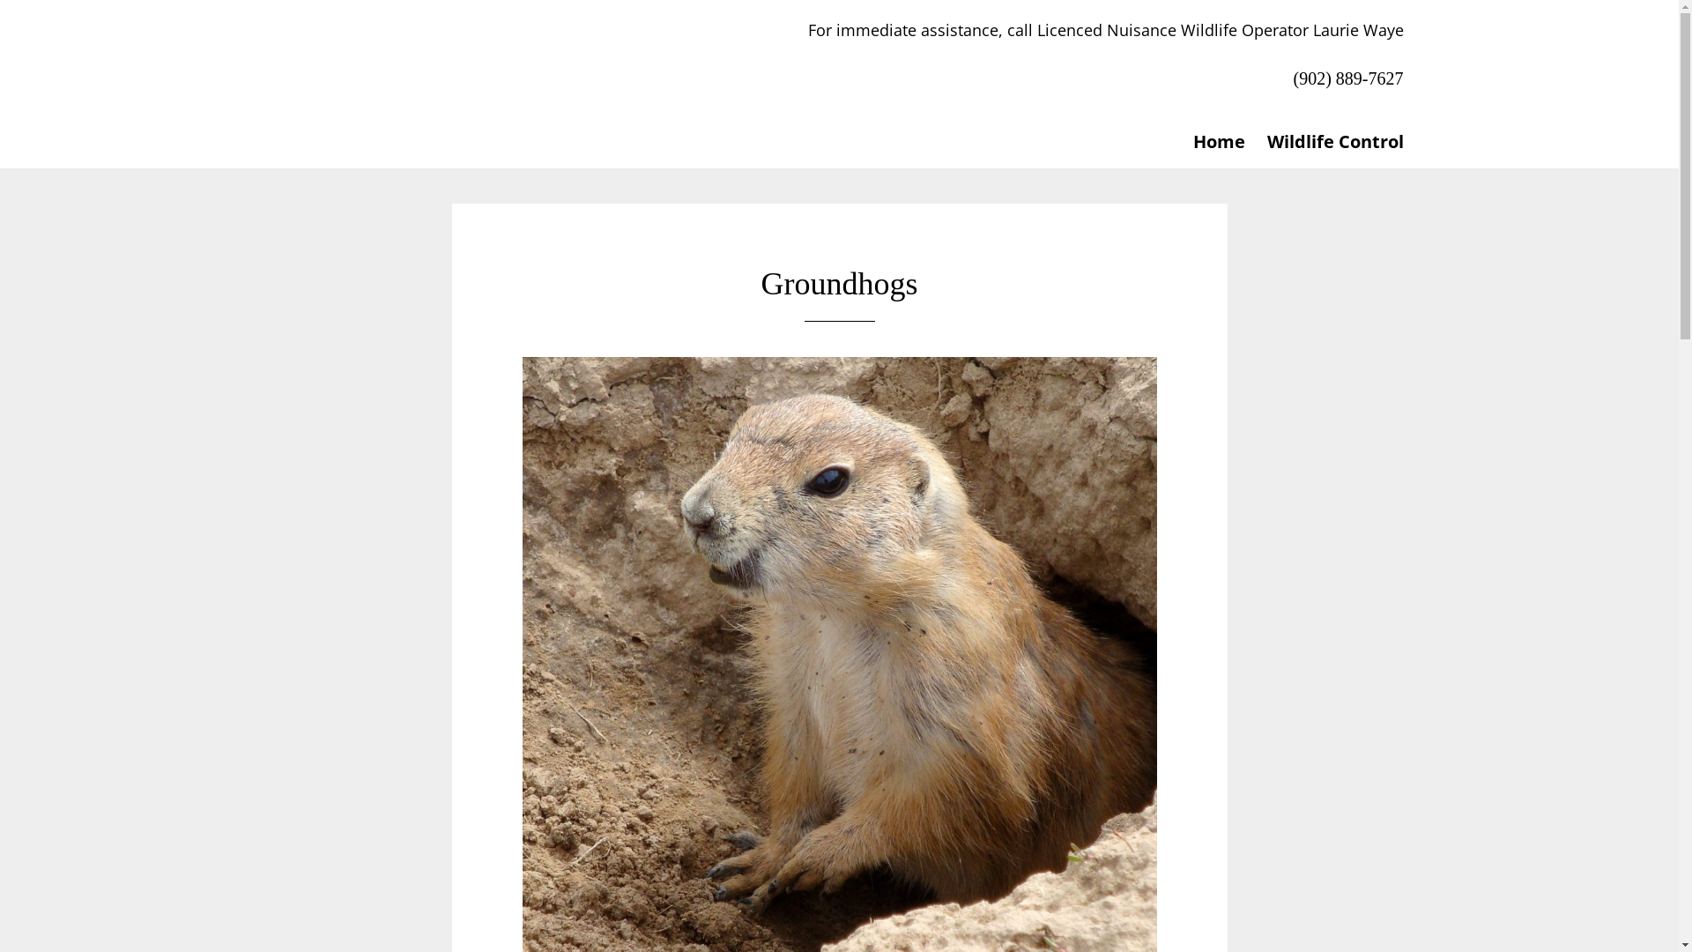 The image size is (1692, 952). What do you see at coordinates (0, 0) in the screenshot?
I see `Skip to main content` at bounding box center [0, 0].